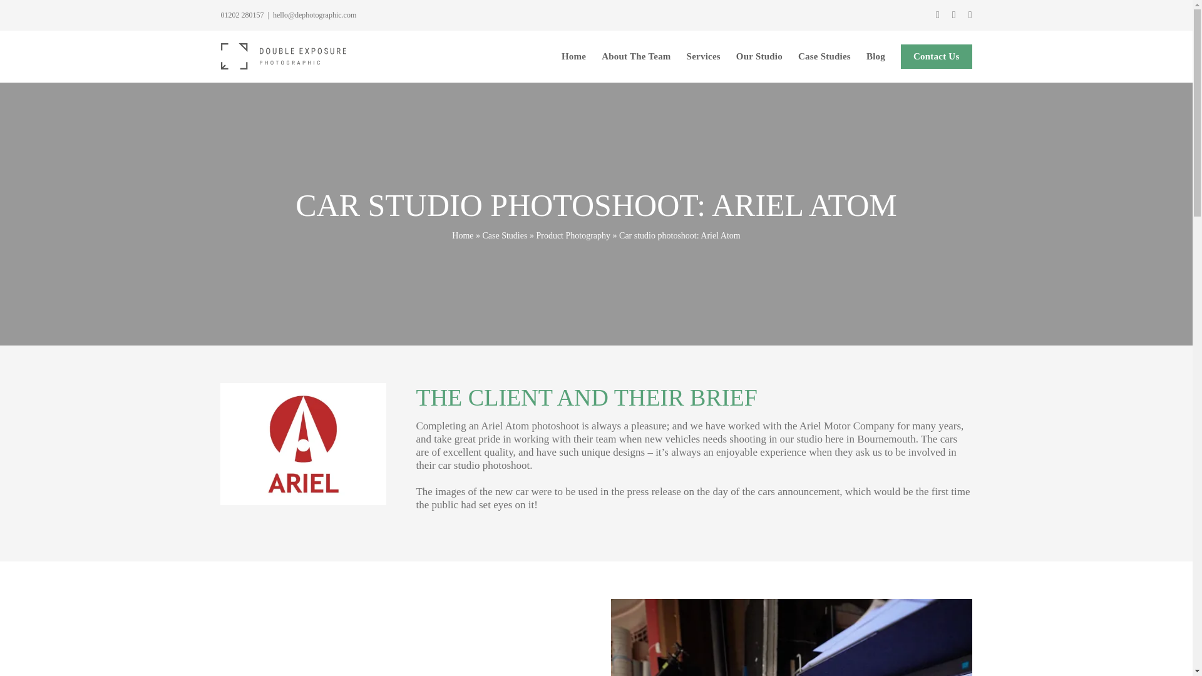  What do you see at coordinates (759, 56) in the screenshot?
I see `Our Studio` at bounding box center [759, 56].